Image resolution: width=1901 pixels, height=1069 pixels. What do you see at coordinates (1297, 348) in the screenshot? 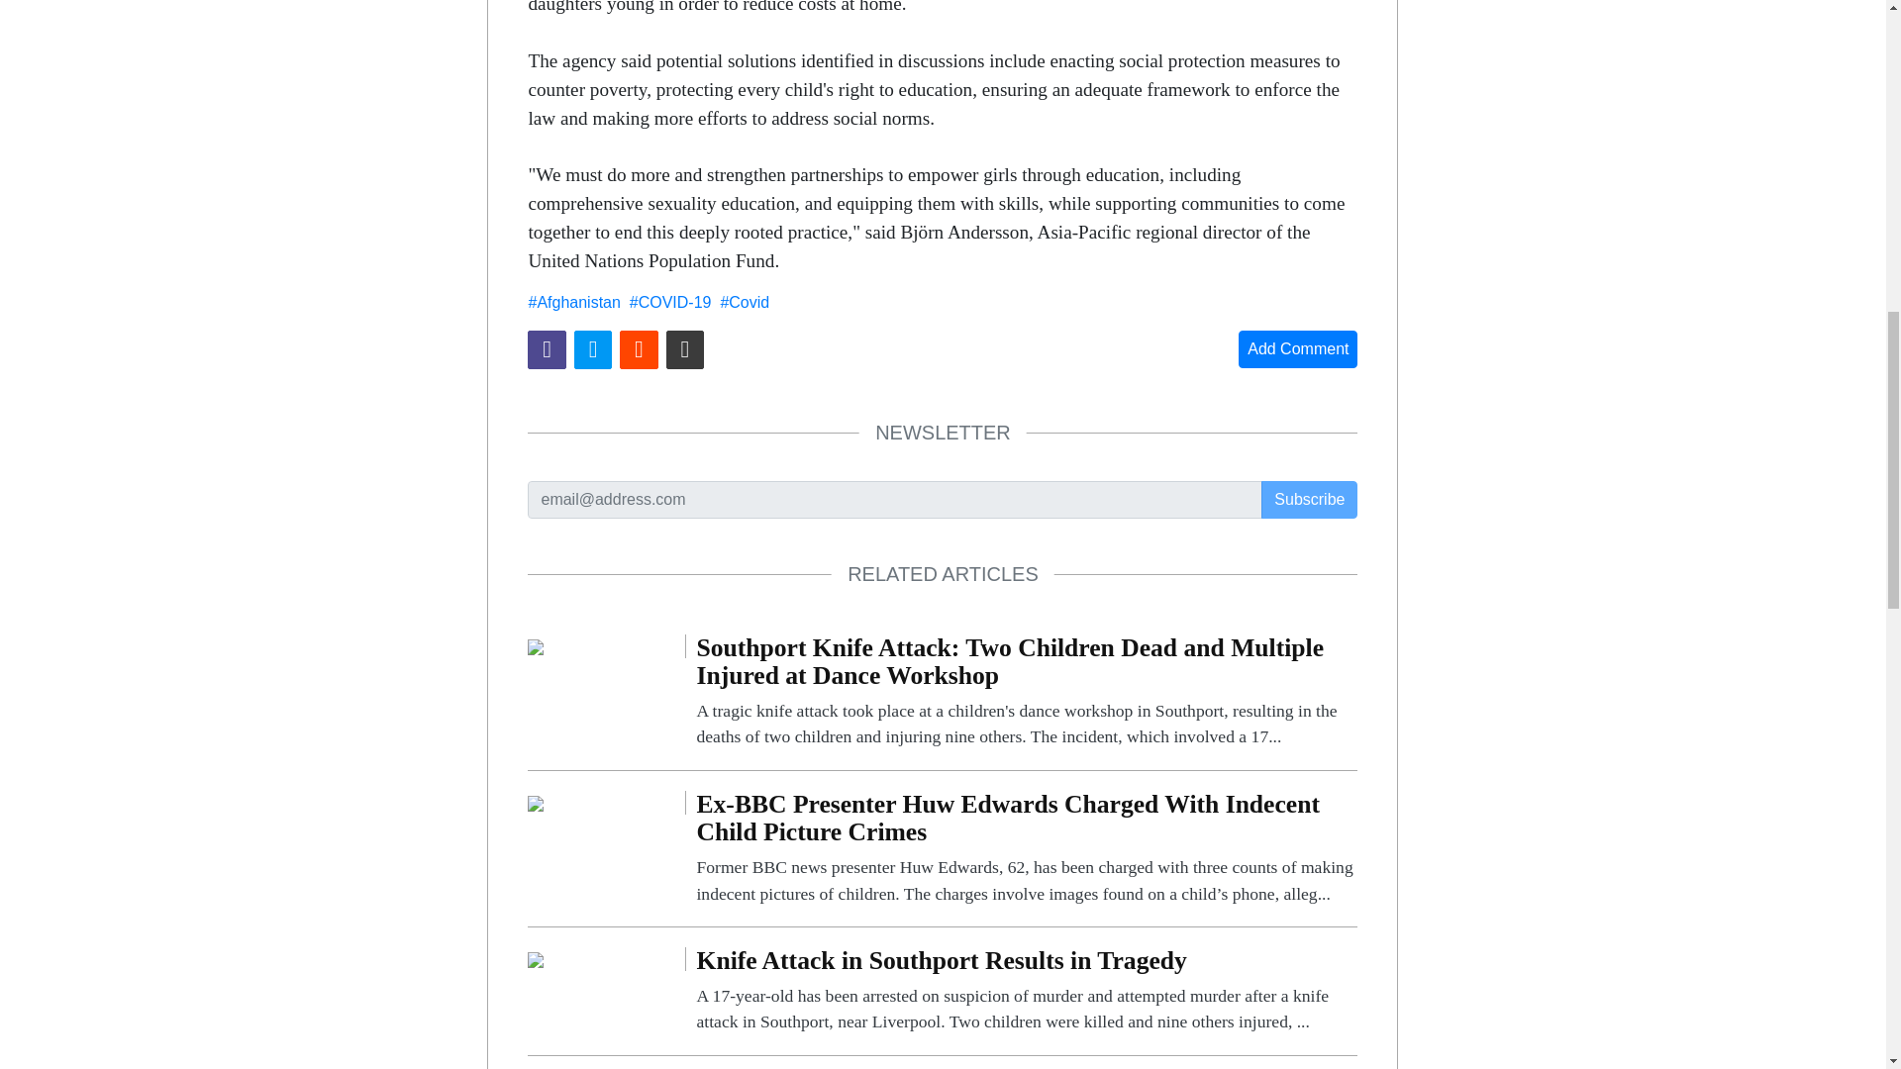
I see `Add Comment` at bounding box center [1297, 348].